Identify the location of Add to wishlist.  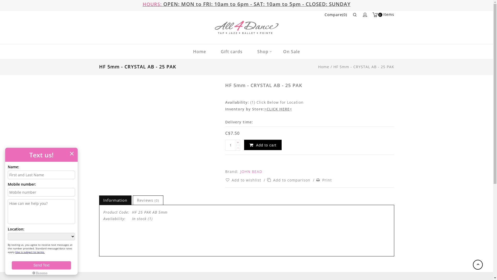
(244, 180).